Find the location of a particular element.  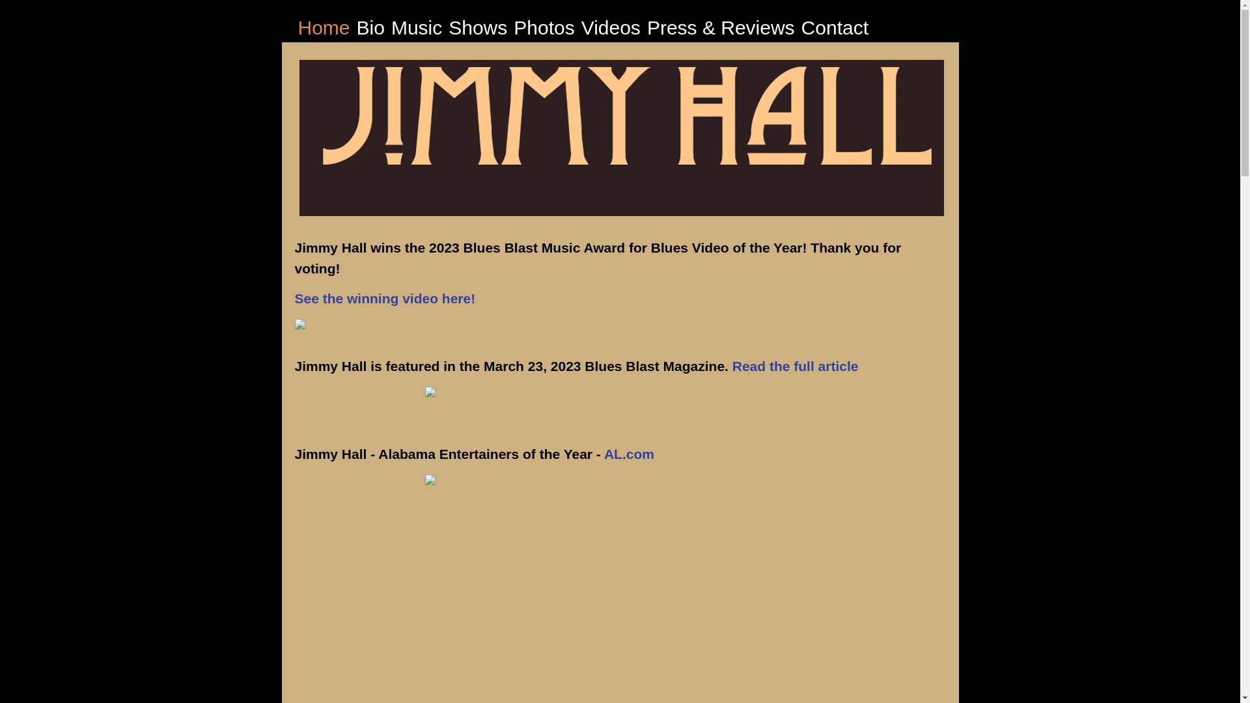

See the winning video here! is located at coordinates (384, 299).